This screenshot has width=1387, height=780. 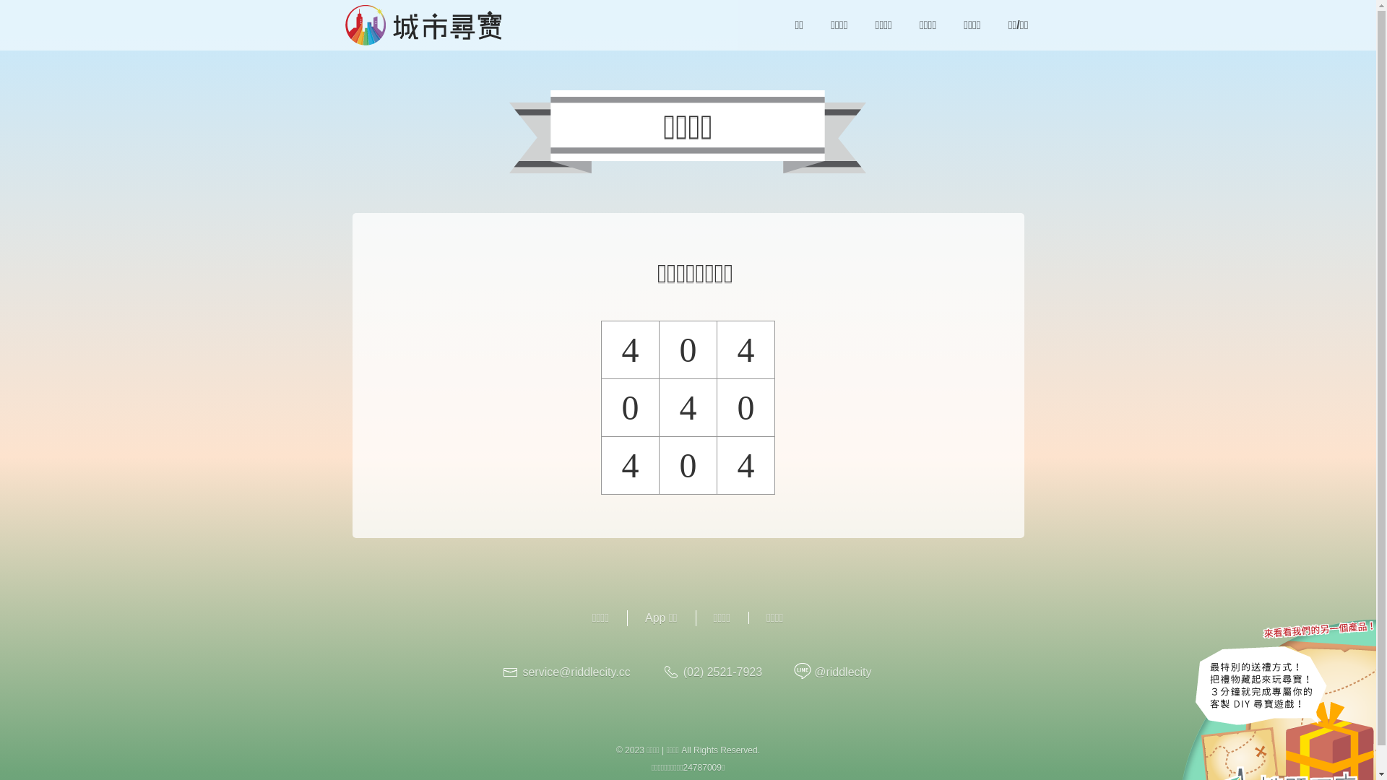 What do you see at coordinates (576, 672) in the screenshot?
I see `service@riddlecity.cc` at bounding box center [576, 672].